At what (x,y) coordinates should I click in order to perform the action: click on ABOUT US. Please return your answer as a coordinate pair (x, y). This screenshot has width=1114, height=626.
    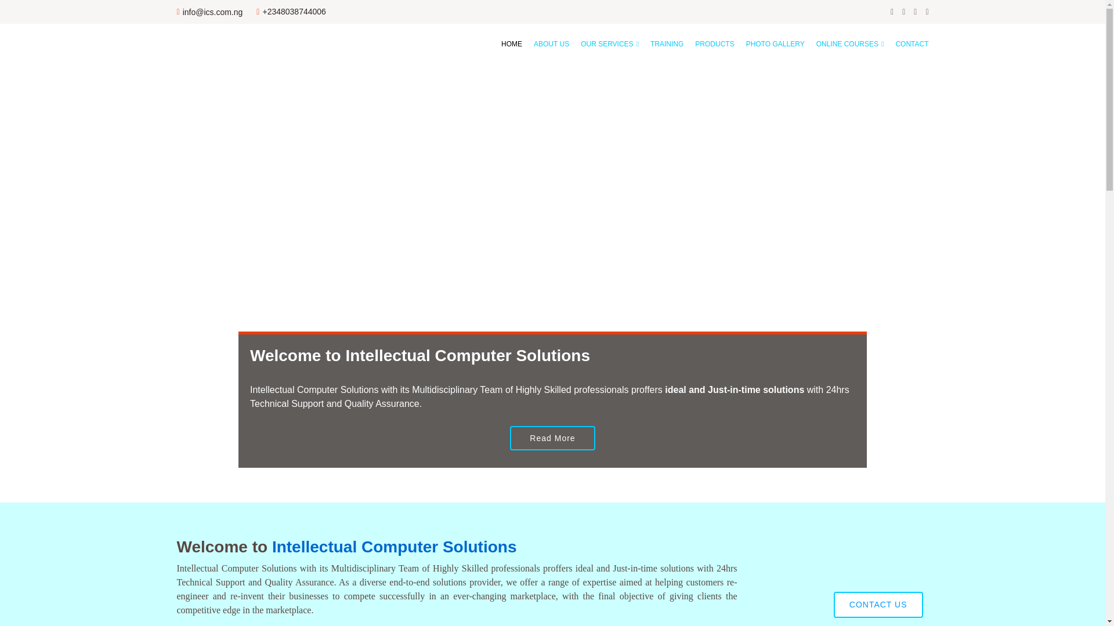
    Looking at the image, I should click on (545, 44).